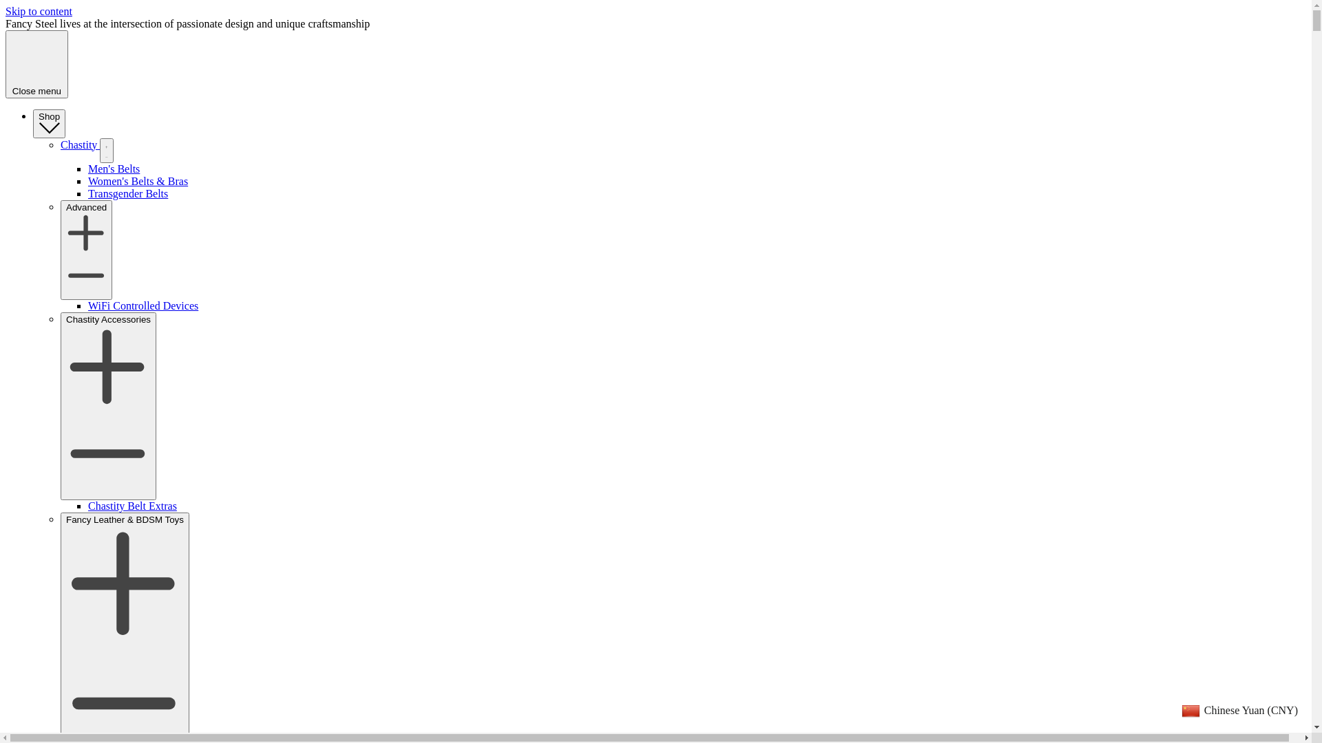 The width and height of the screenshot is (1322, 743). Describe the element at coordinates (87, 250) in the screenshot. I see `Advanced` at that location.